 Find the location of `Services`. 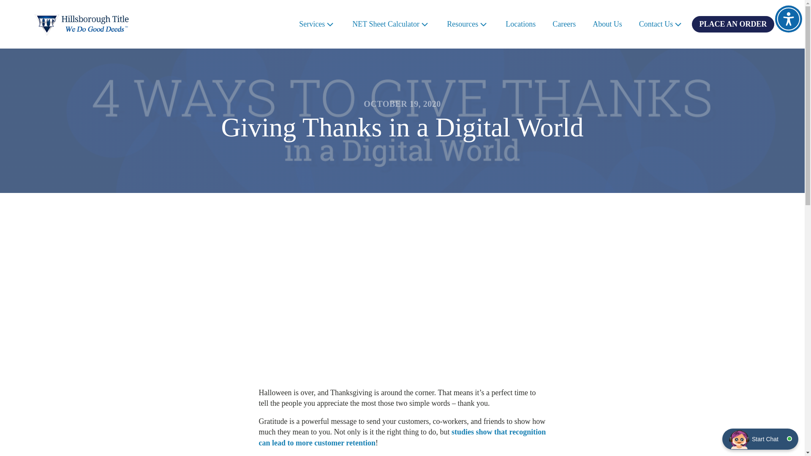

Services is located at coordinates (317, 24).